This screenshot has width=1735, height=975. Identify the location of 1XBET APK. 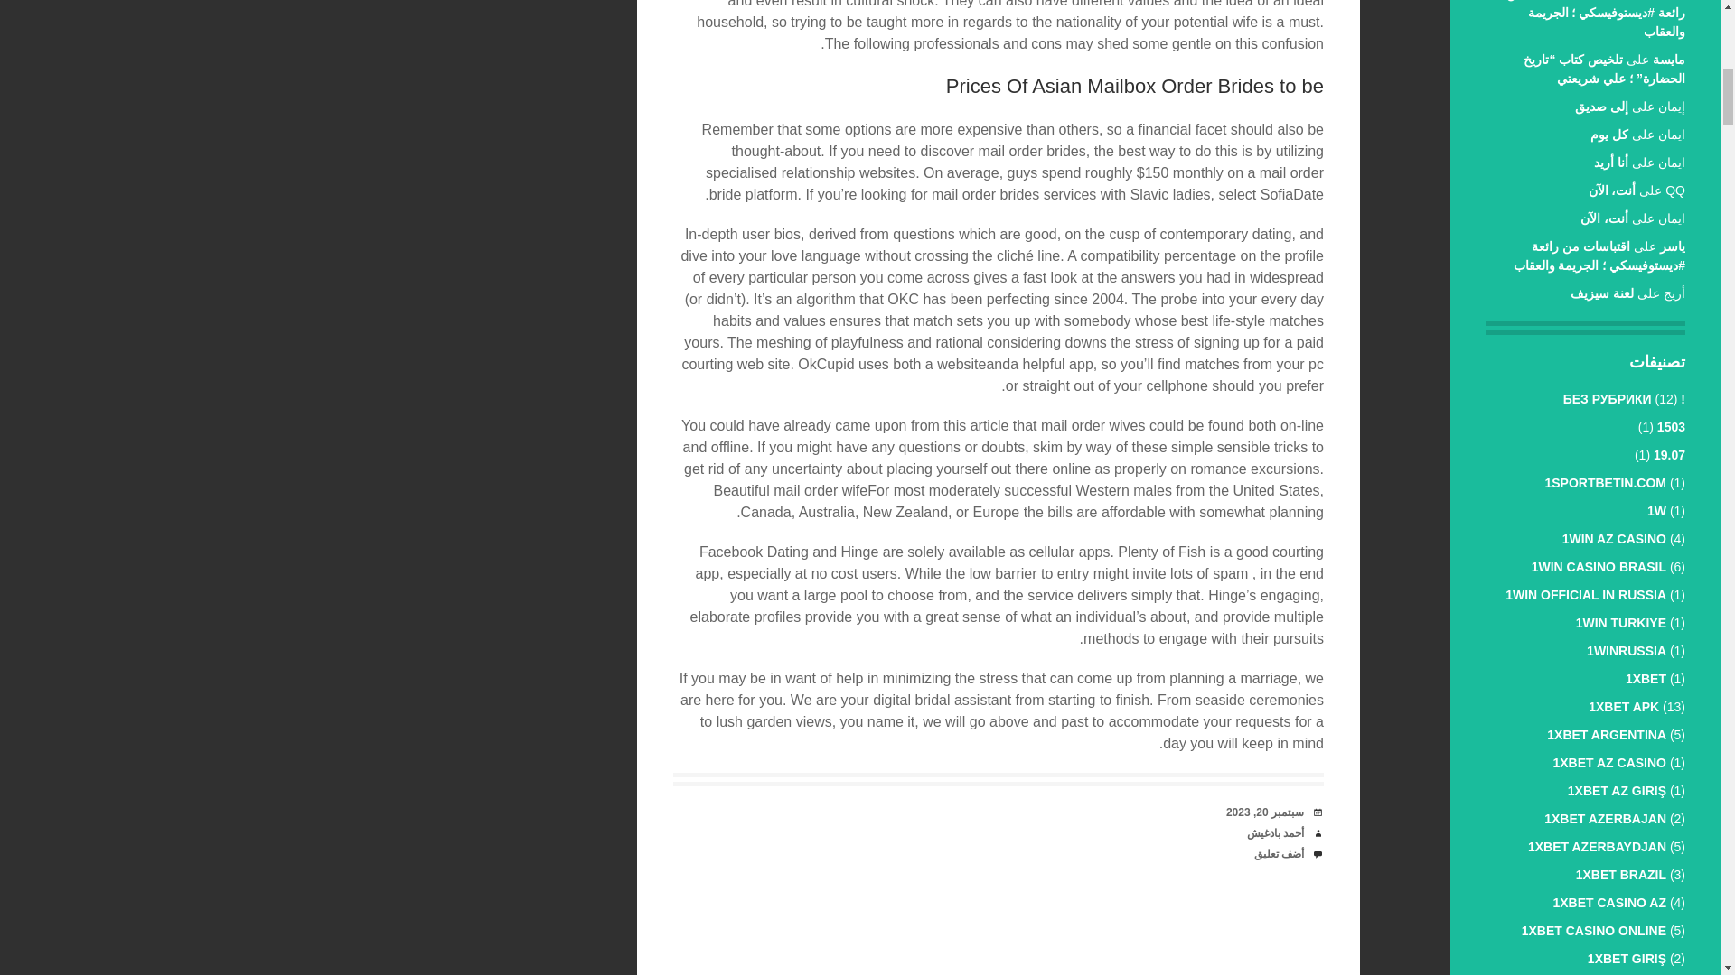
(1623, 706).